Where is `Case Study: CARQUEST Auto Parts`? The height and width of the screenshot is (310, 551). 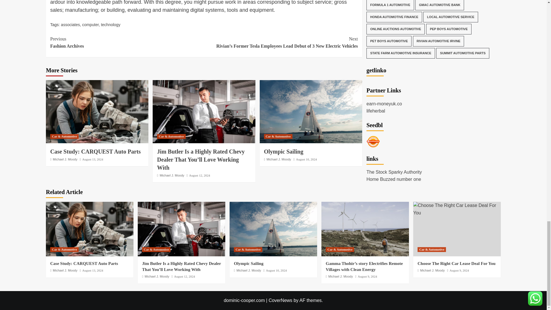 Case Study: CARQUEST Auto Parts is located at coordinates (97, 111).